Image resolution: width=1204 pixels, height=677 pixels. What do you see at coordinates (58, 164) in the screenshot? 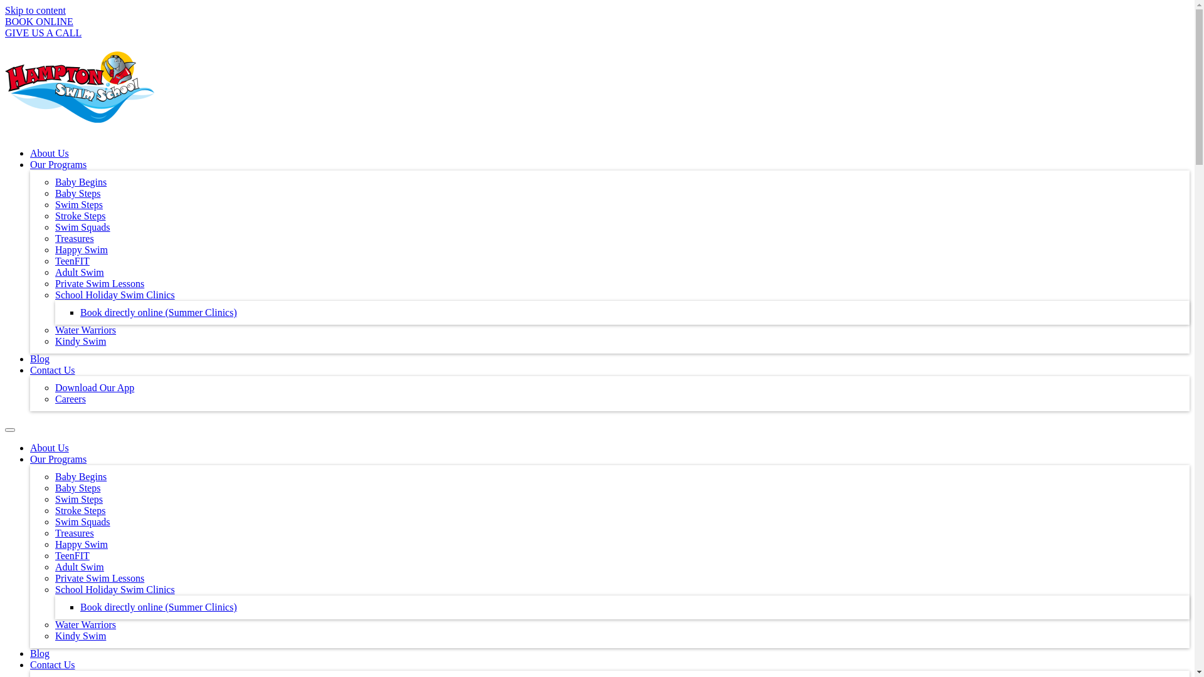
I see `Our Programs` at bounding box center [58, 164].